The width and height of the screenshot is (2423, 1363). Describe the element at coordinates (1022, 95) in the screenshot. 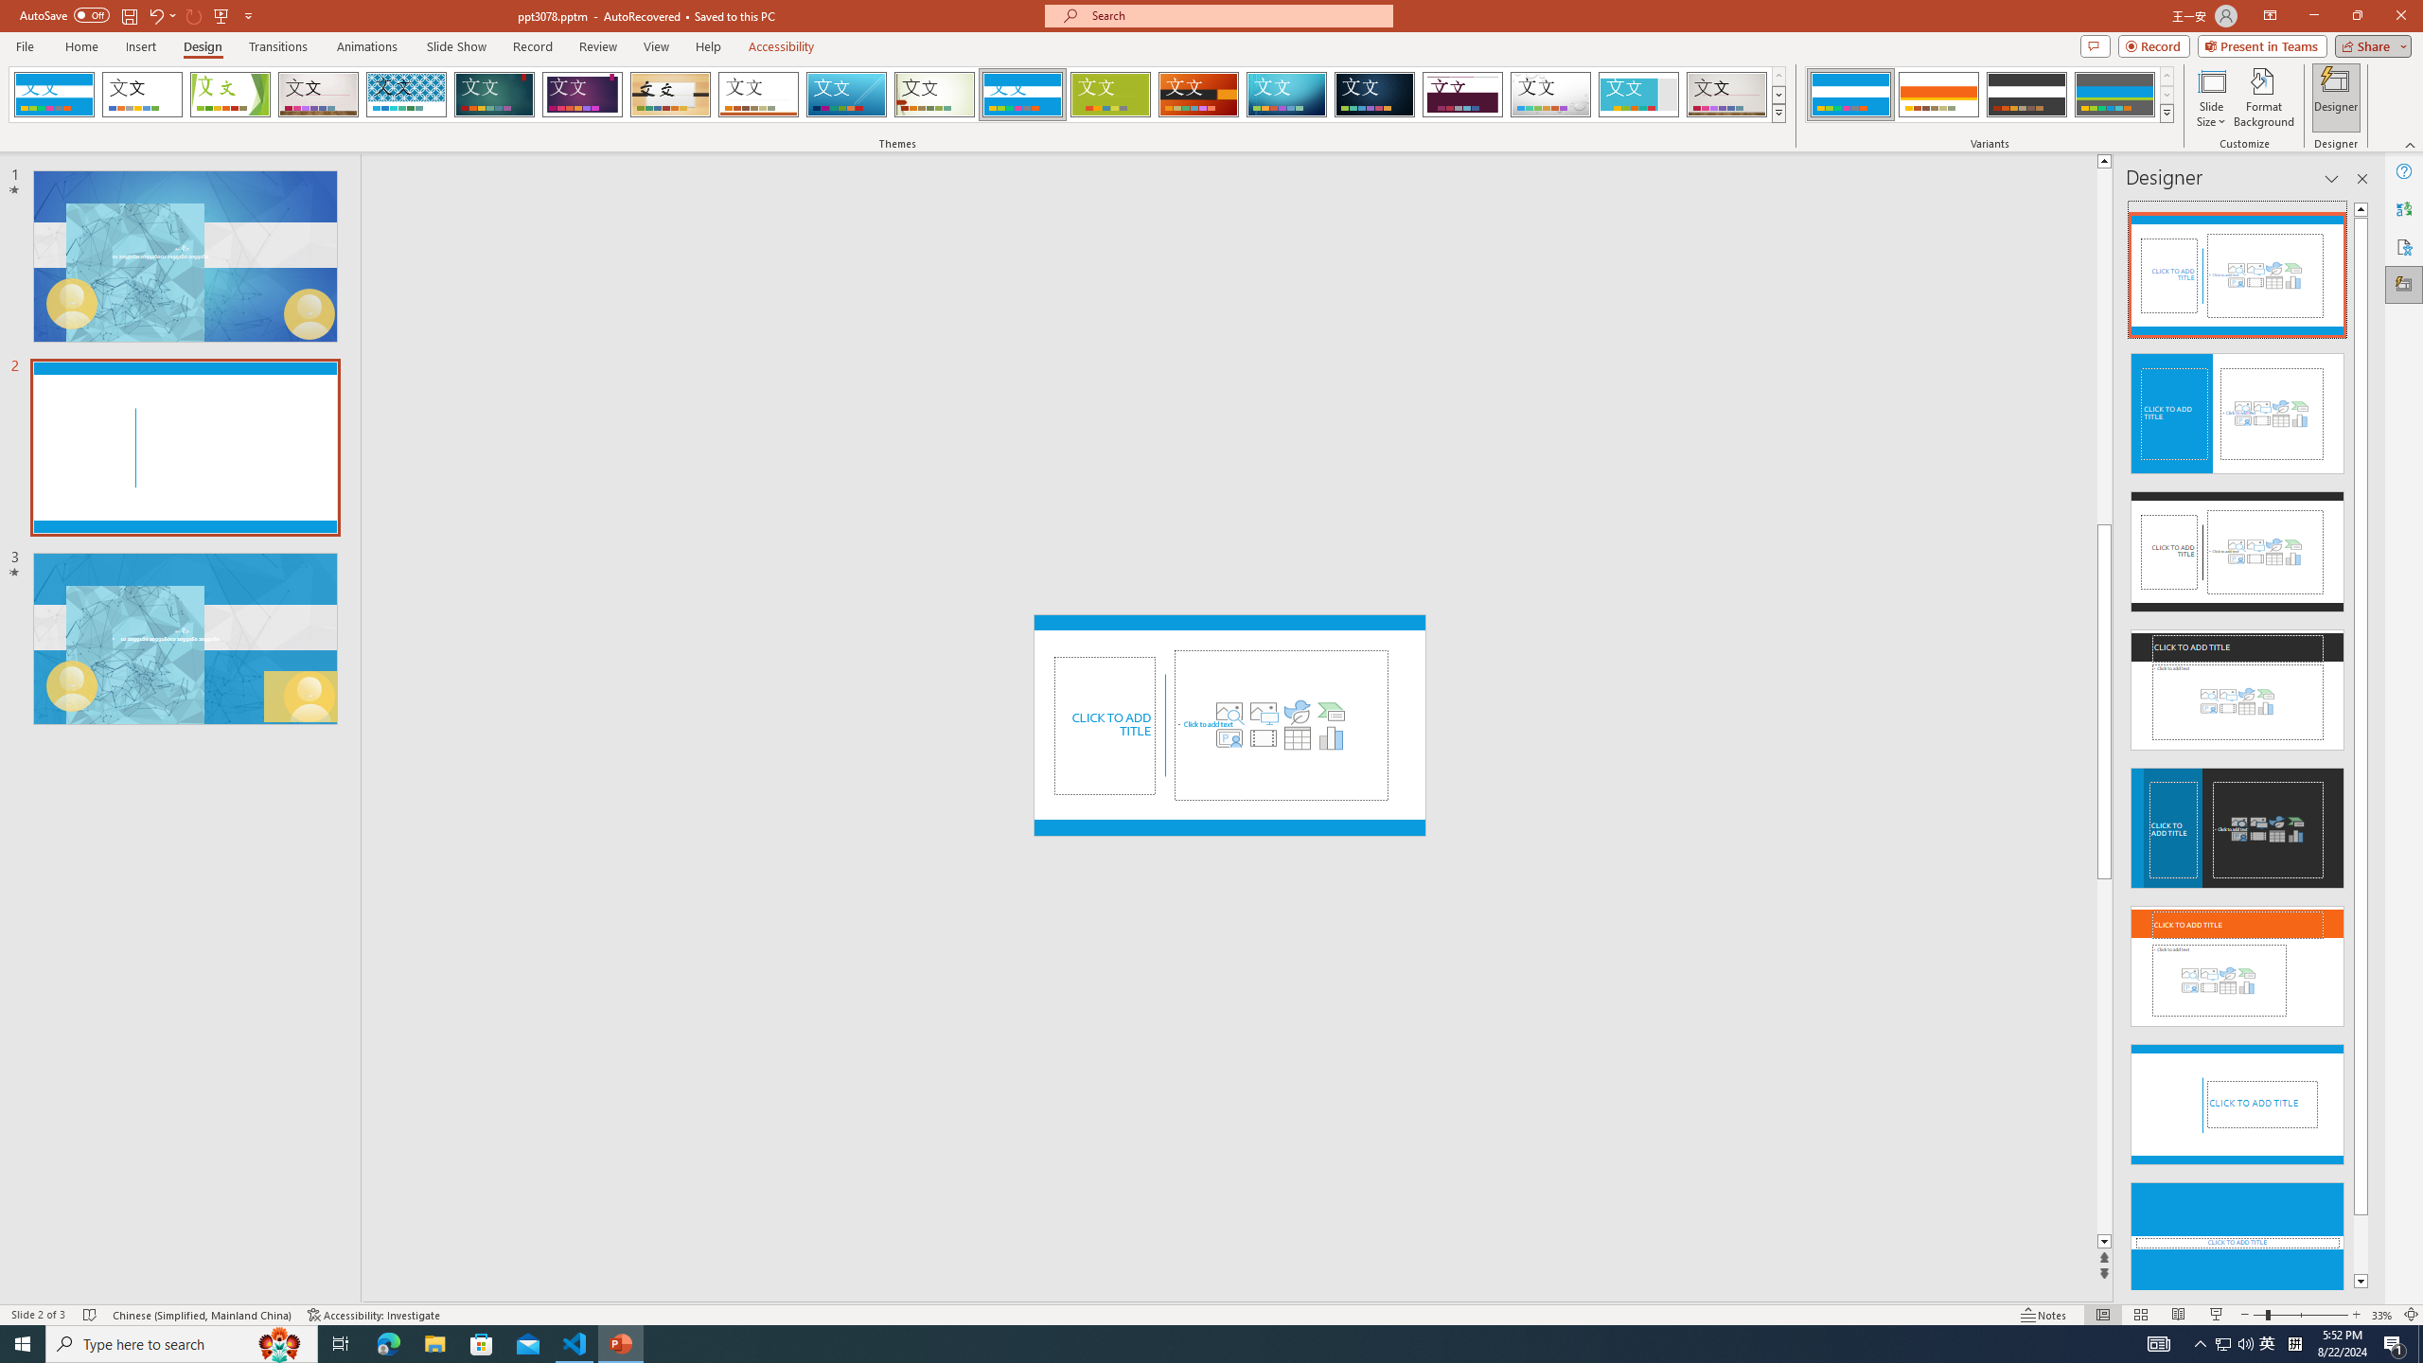

I see `Banded` at that location.